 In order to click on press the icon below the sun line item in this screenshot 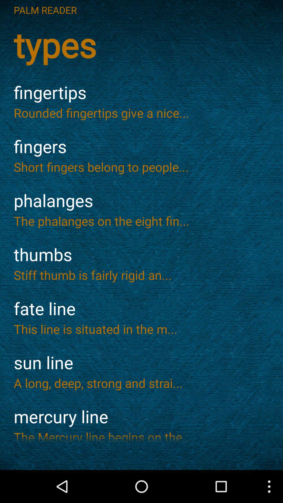, I will do `click(141, 383)`.